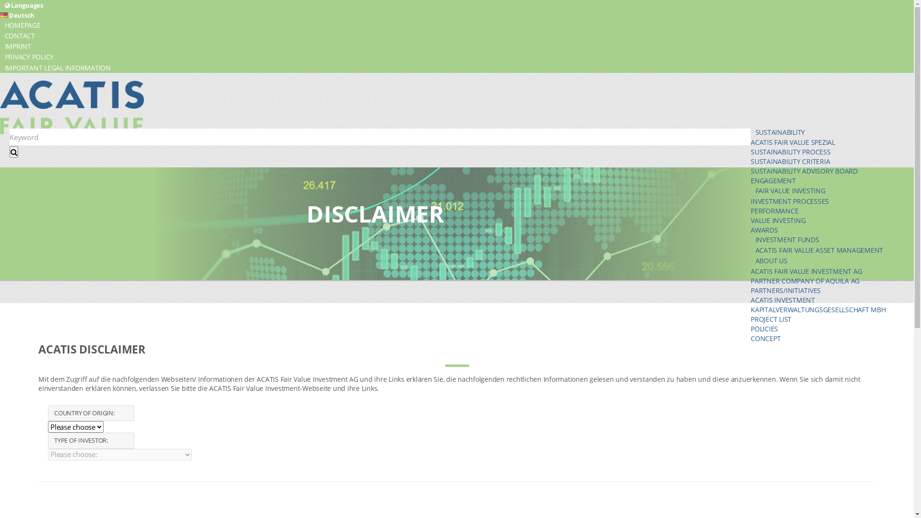 The height and width of the screenshot is (518, 921). I want to click on CONTACT, so click(457, 35).